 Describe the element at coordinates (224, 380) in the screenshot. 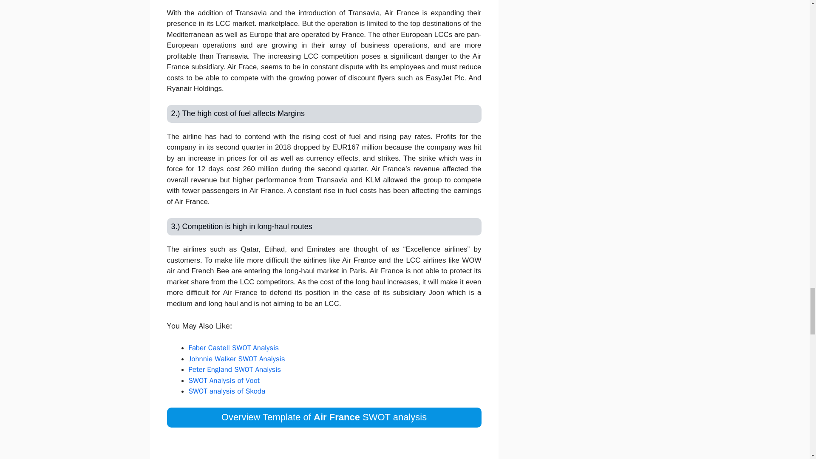

I see `SWOT Analysis of Voot` at that location.